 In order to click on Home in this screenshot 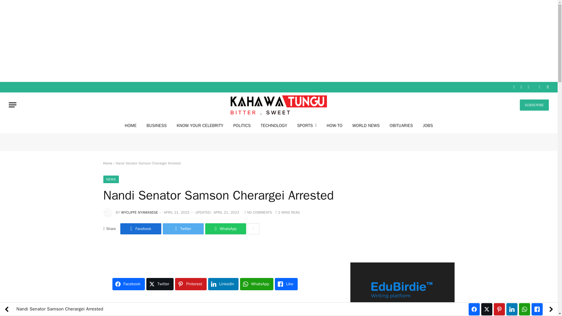, I will do `click(107, 163)`.